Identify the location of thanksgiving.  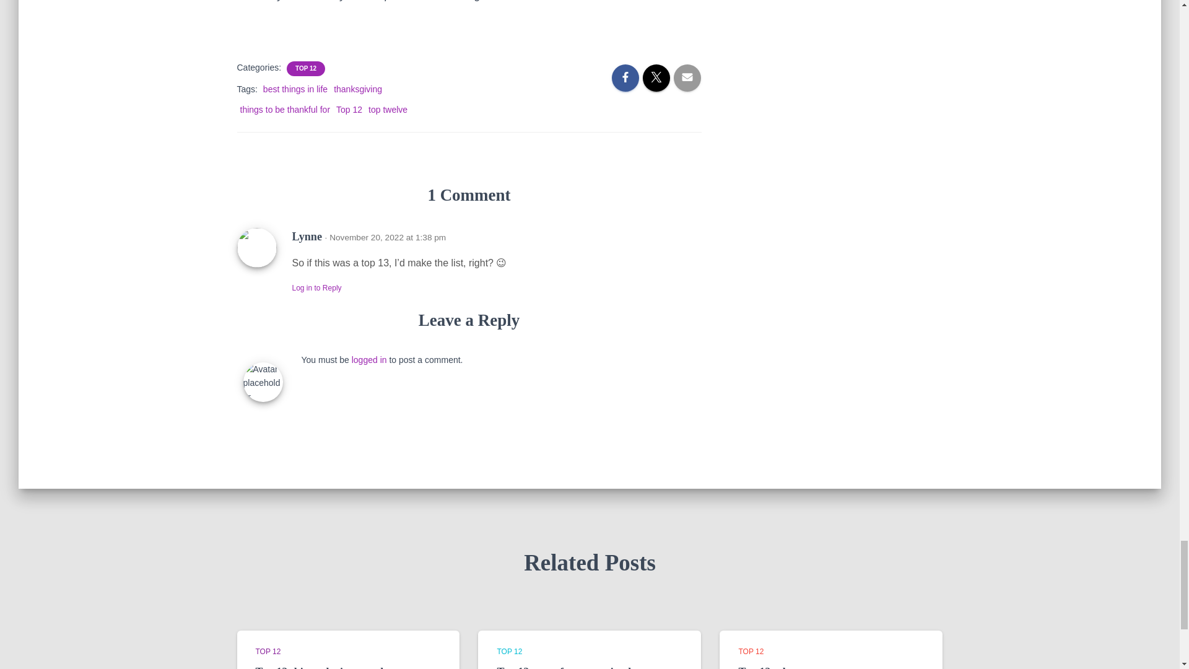
(358, 89).